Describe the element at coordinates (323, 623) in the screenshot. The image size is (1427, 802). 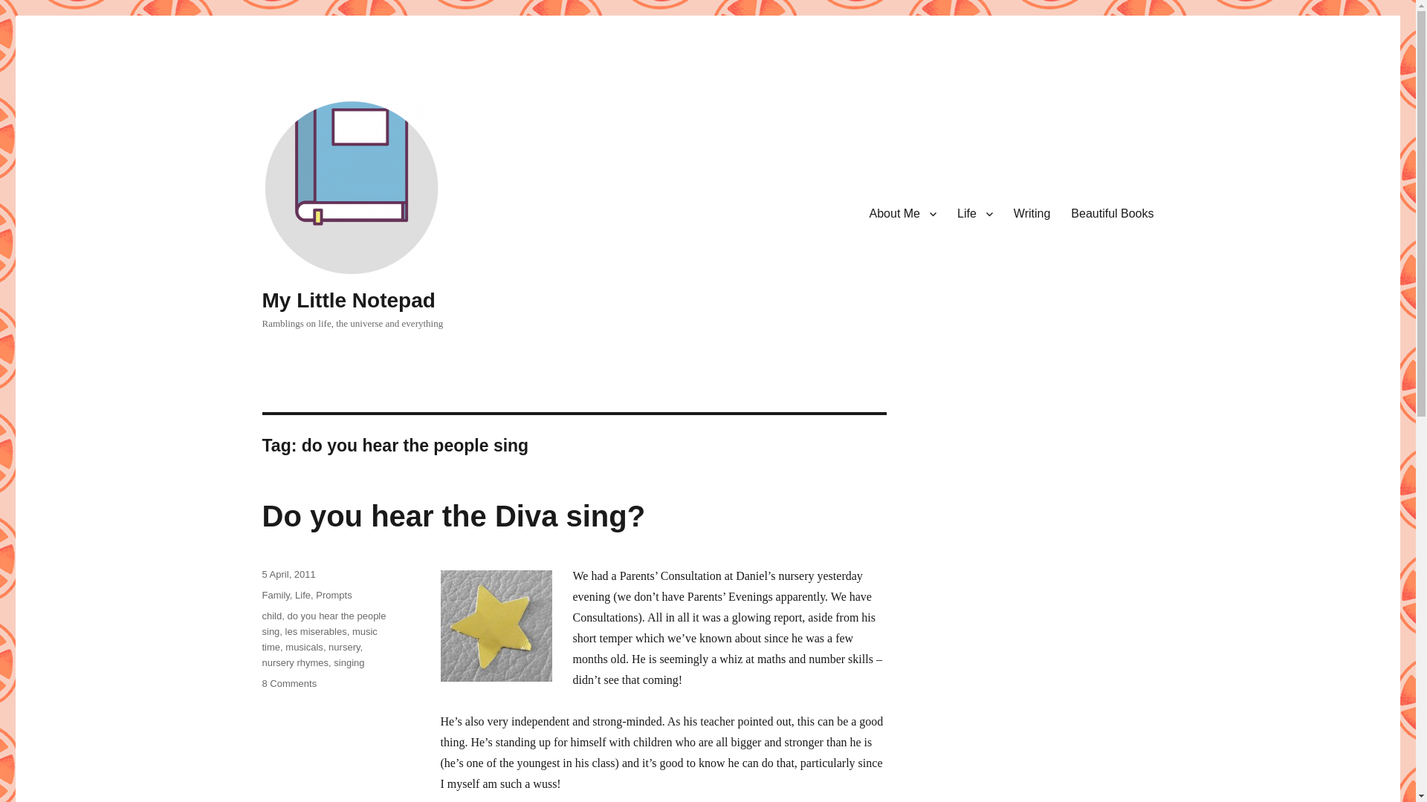
I see `Family` at that location.